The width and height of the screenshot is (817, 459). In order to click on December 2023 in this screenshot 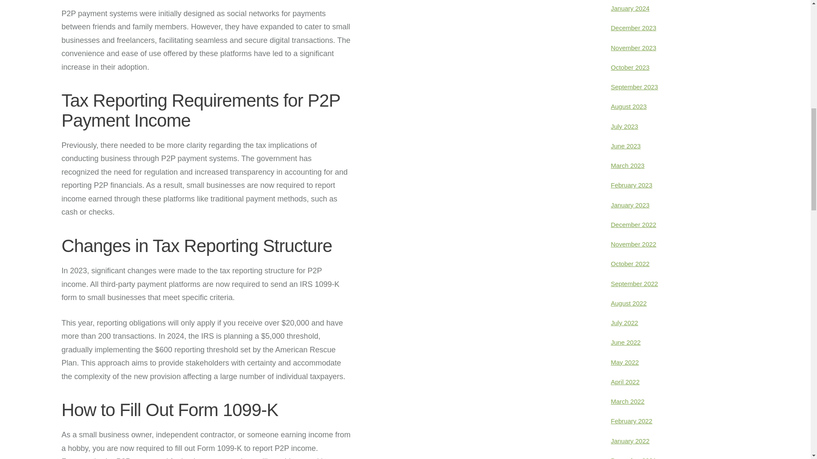, I will do `click(634, 28)`.